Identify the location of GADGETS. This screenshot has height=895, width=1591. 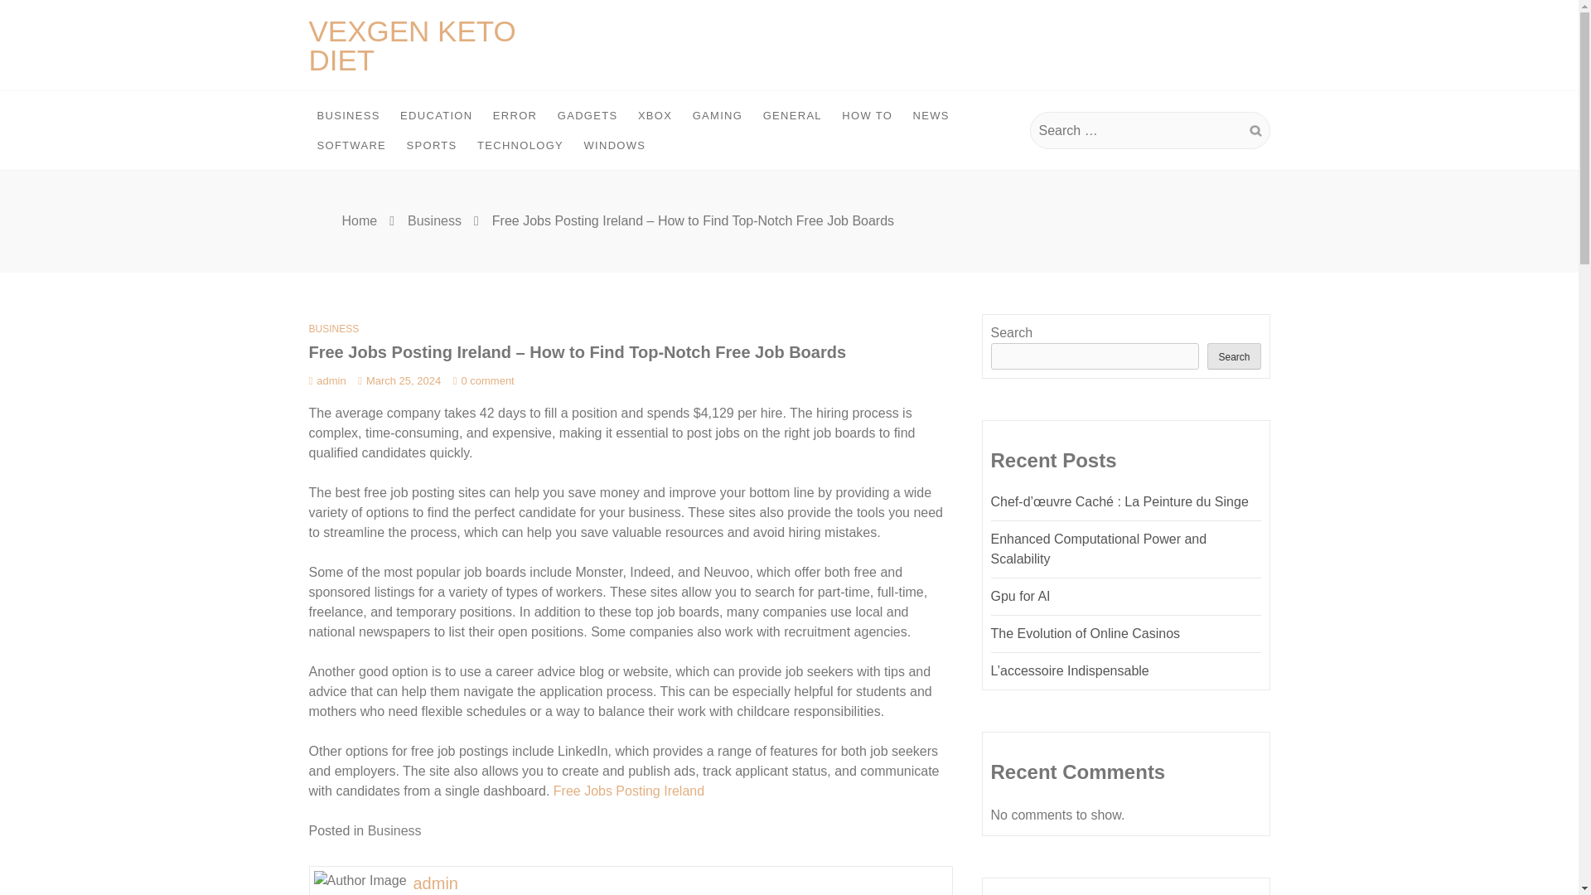
(588, 116).